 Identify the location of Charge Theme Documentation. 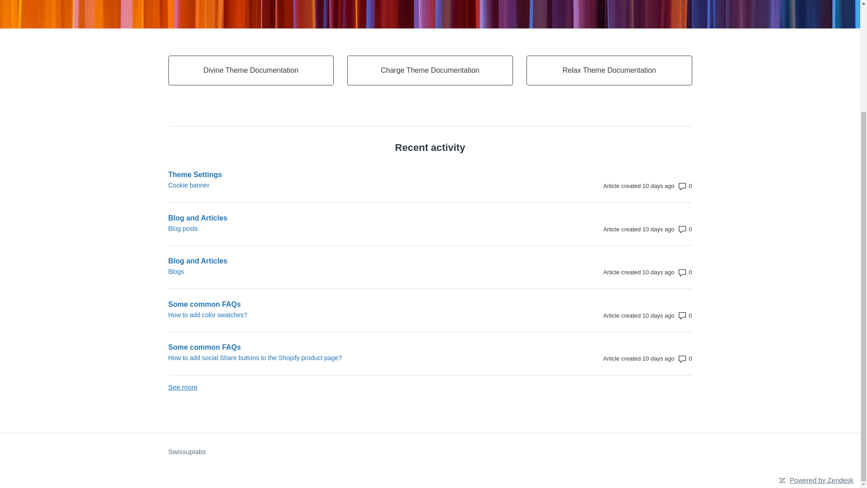
(430, 70).